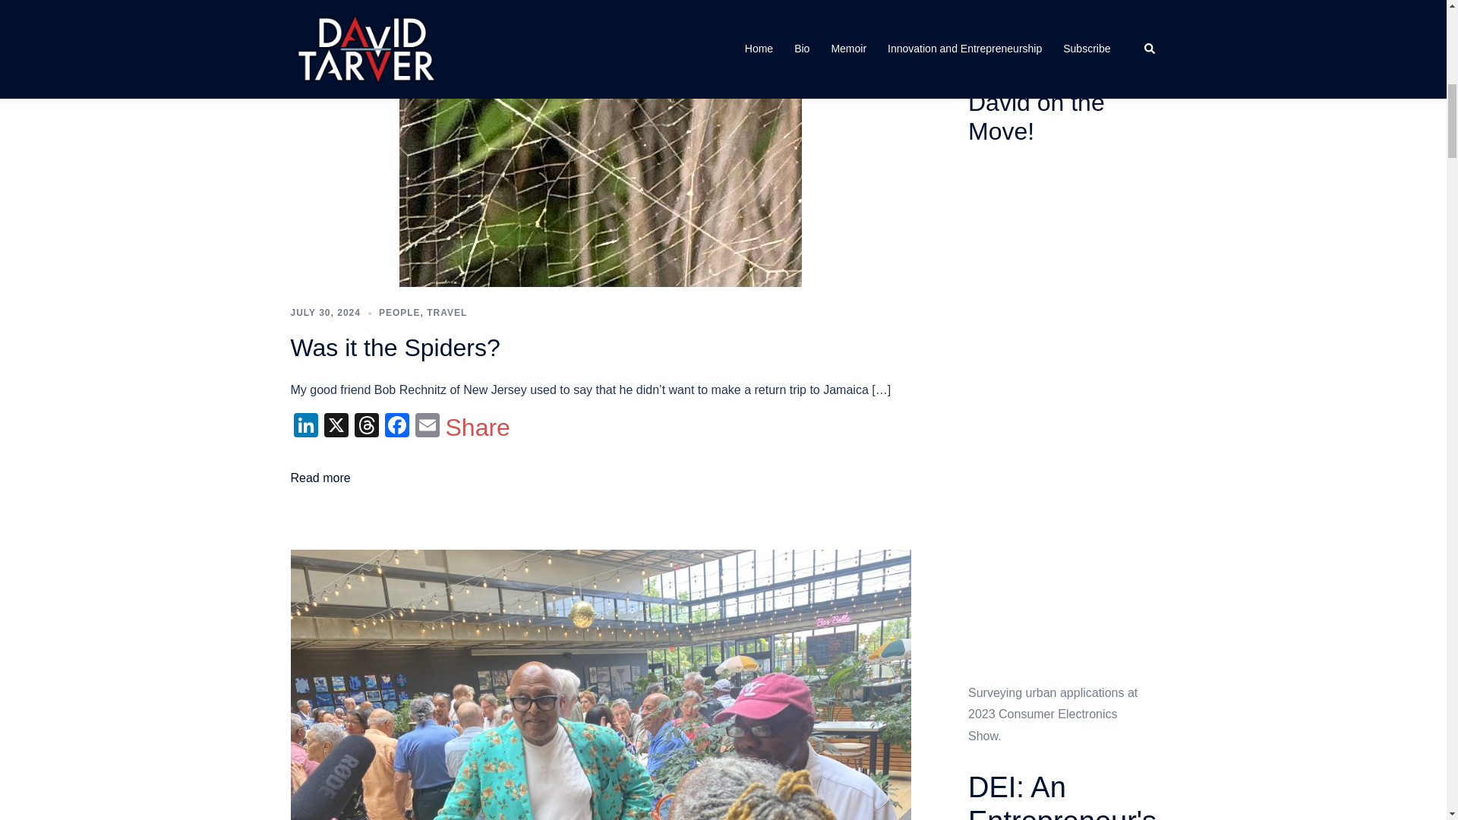 Image resolution: width=1458 pixels, height=820 pixels. Describe the element at coordinates (477, 427) in the screenshot. I see `Share` at that location.